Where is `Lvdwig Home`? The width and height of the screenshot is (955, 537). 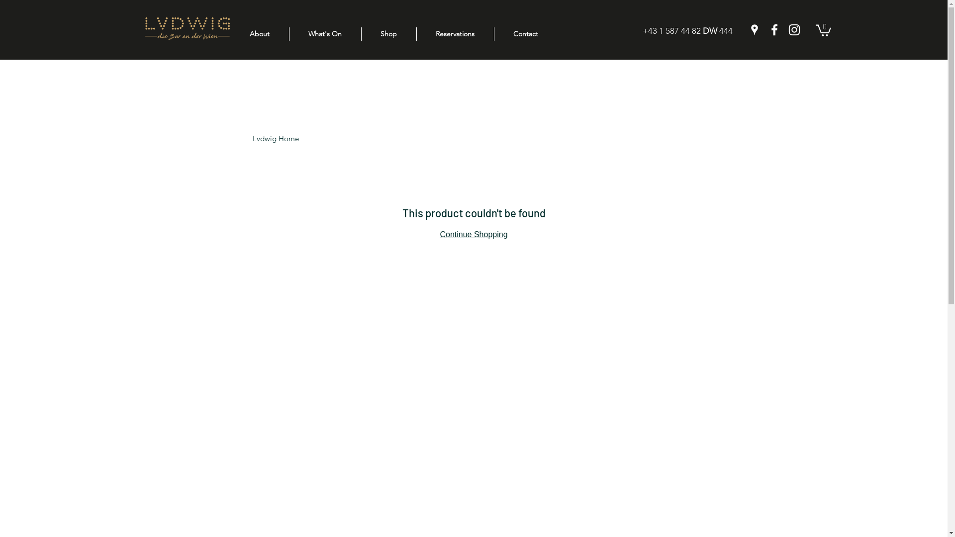
Lvdwig Home is located at coordinates (276, 138).